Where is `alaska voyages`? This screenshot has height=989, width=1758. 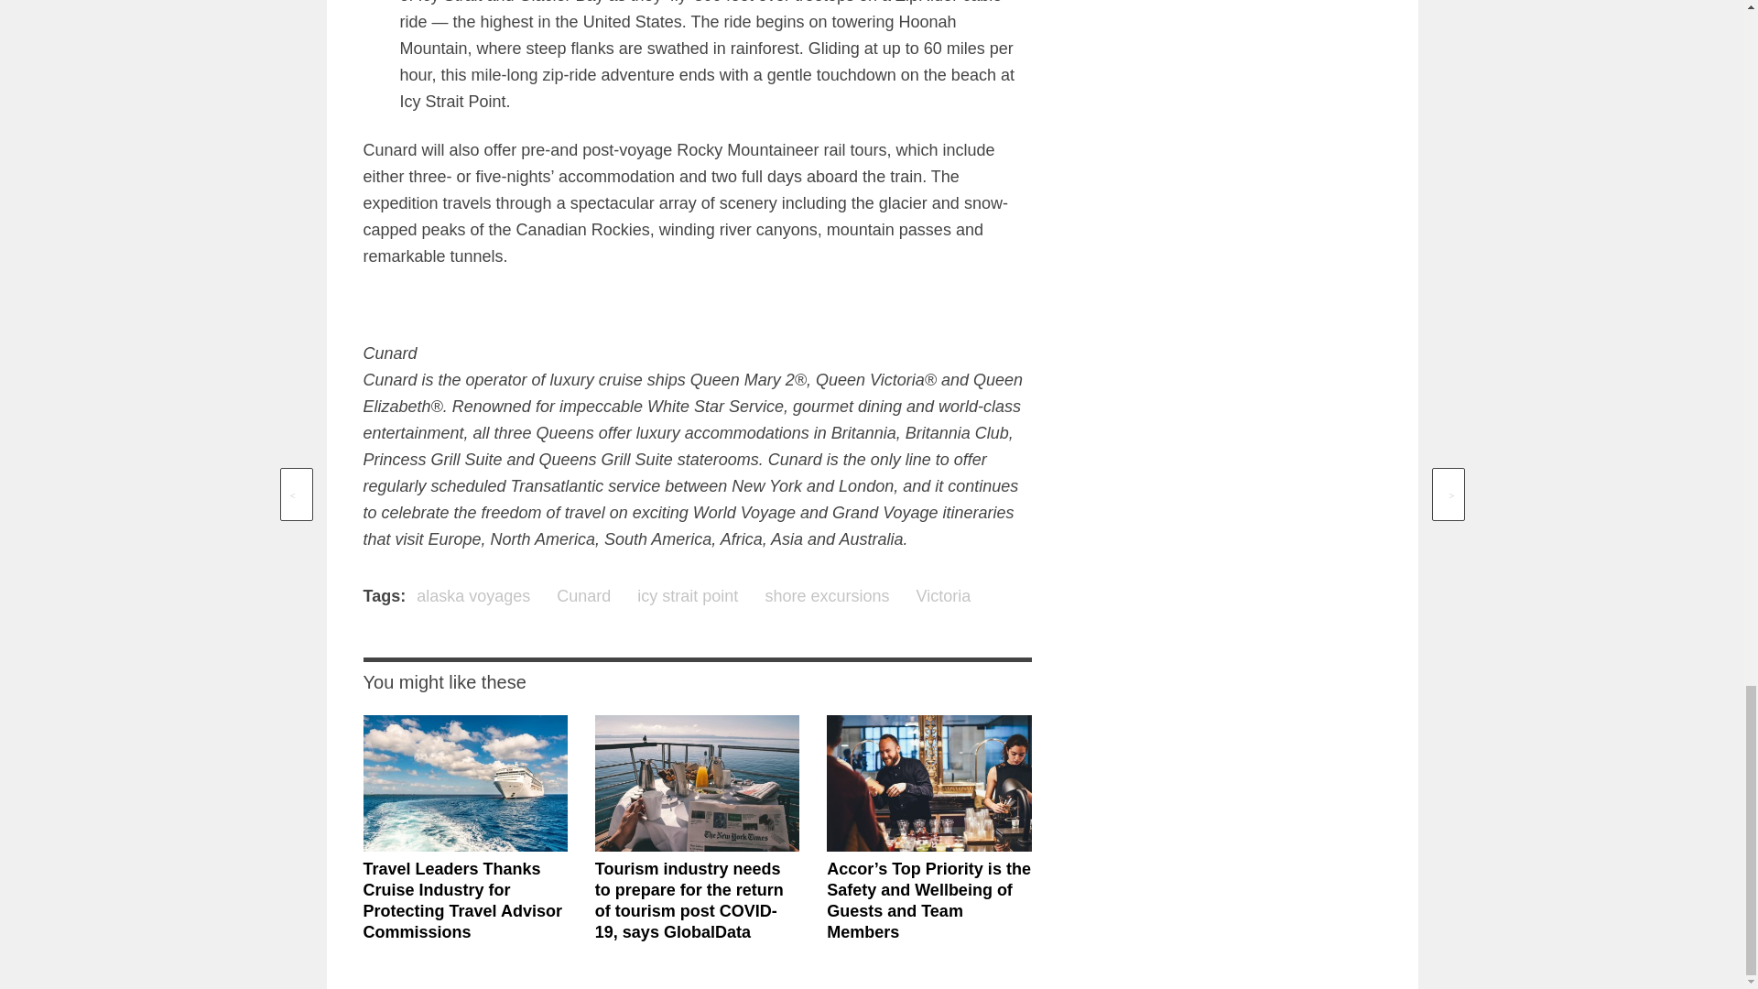
alaska voyages is located at coordinates (473, 597).